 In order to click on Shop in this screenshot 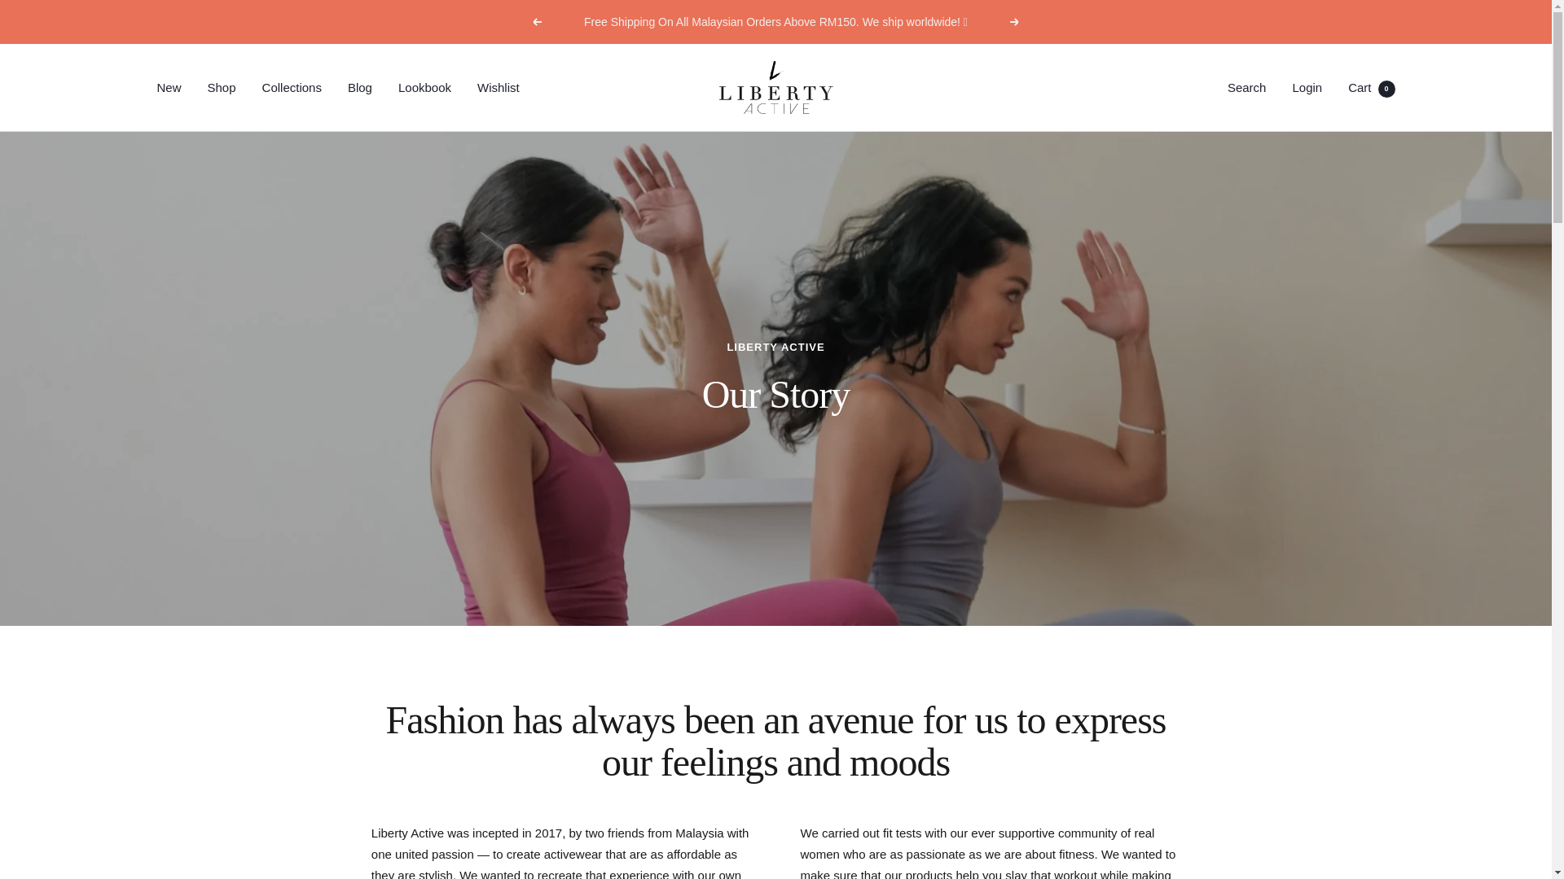, I will do `click(222, 88)`.